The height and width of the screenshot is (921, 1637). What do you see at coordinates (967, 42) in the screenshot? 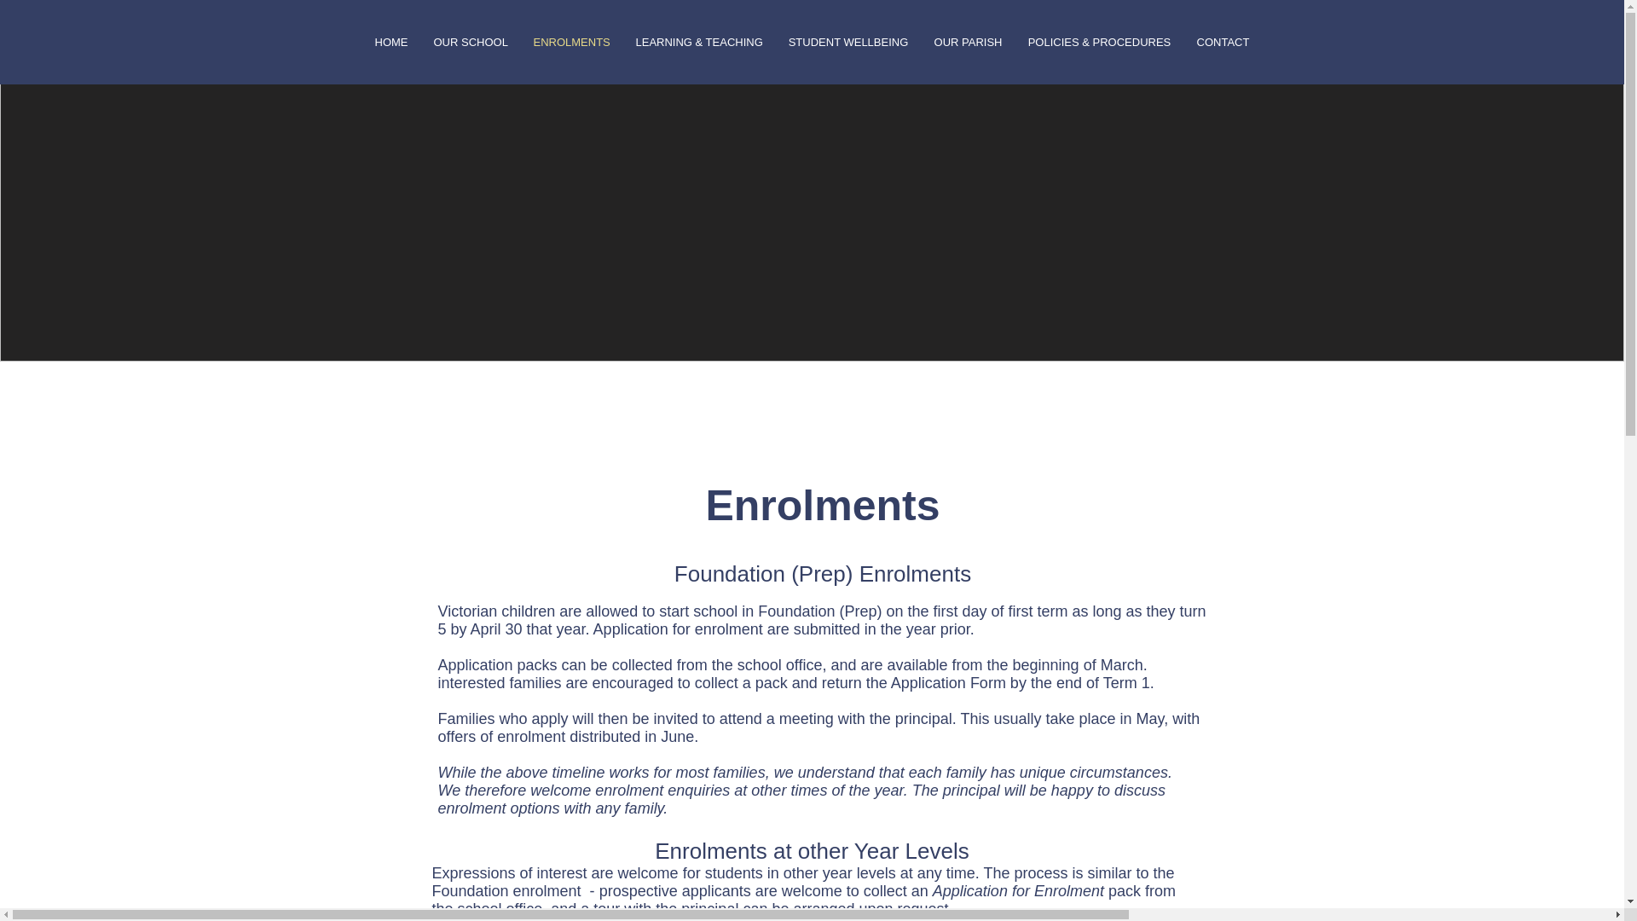
I see `OUR PARISH` at bounding box center [967, 42].